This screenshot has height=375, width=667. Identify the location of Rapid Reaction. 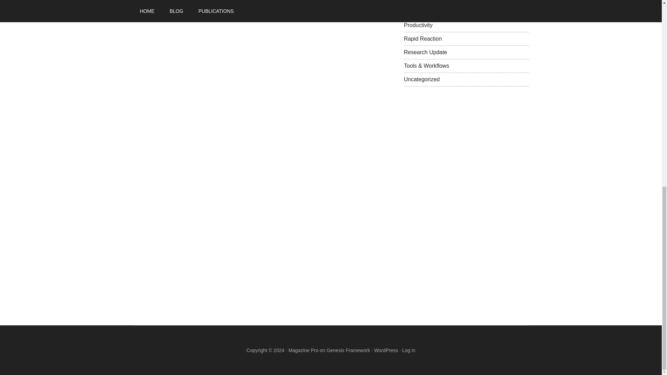
(422, 38).